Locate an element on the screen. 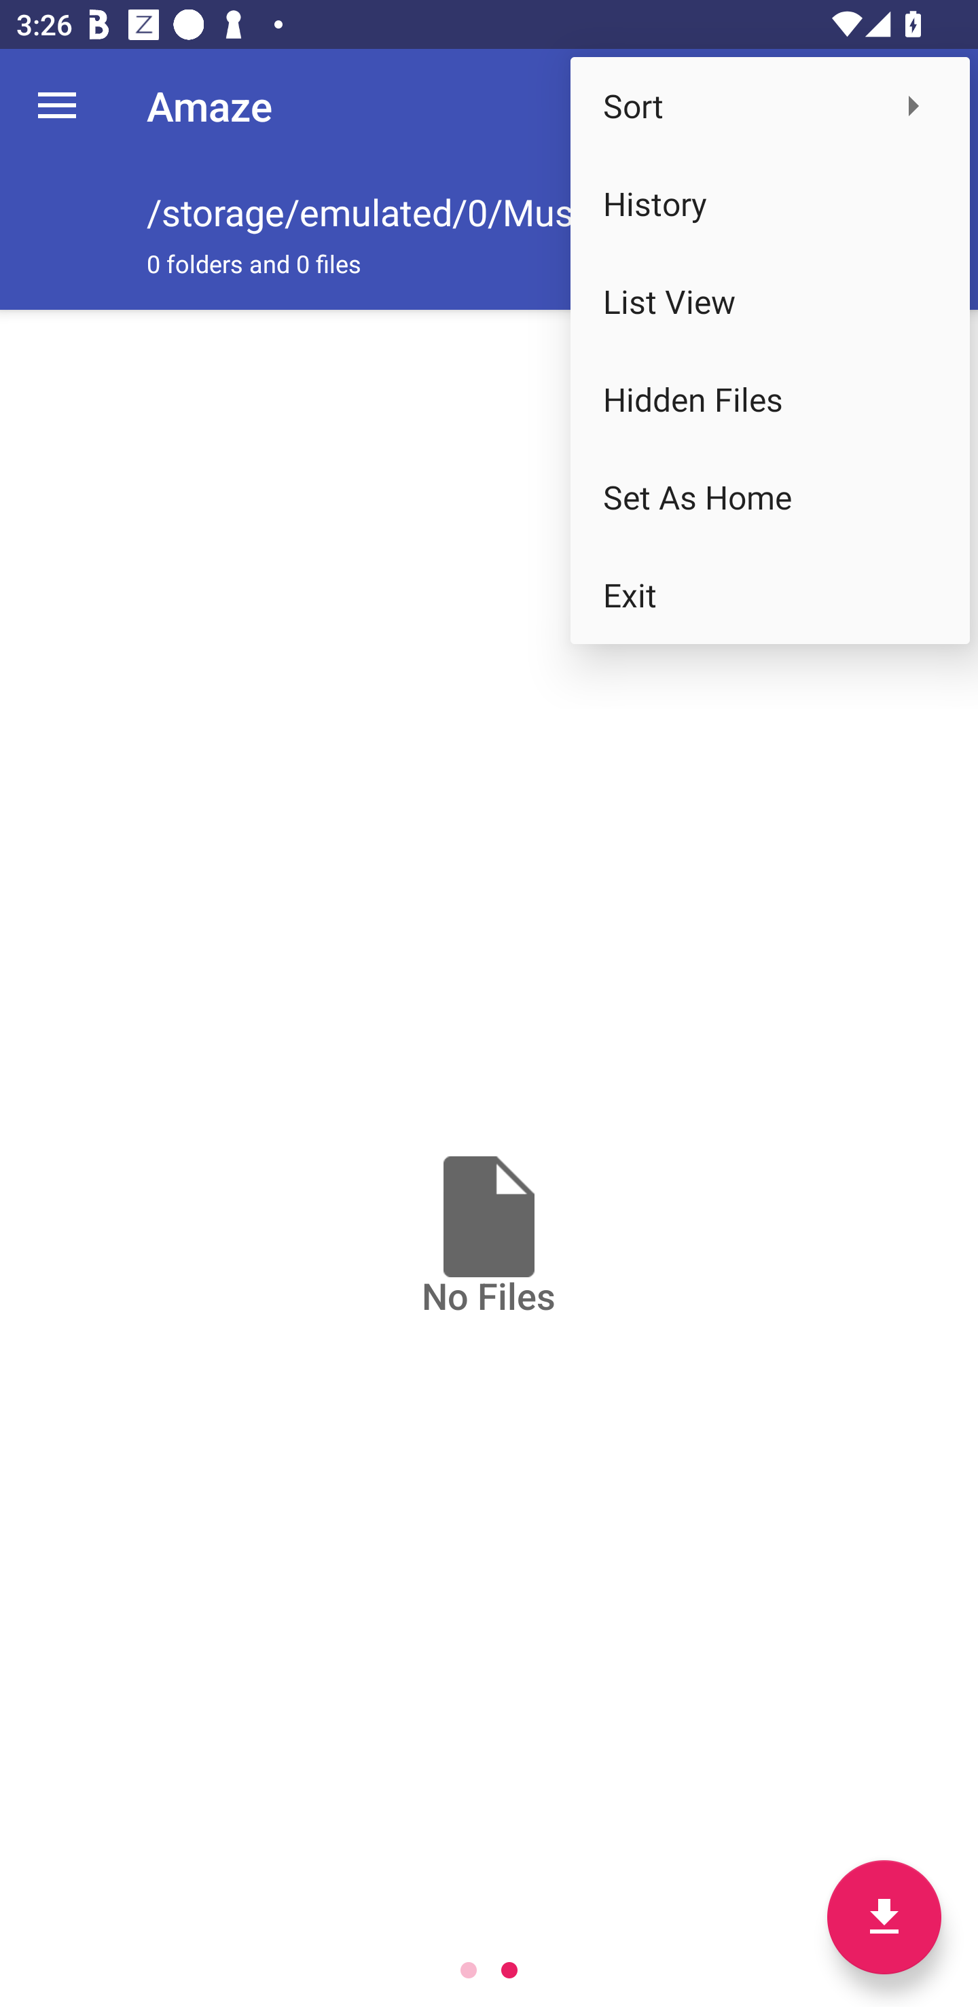 This screenshot has width=978, height=2011. Hidden Files is located at coordinates (770, 399).